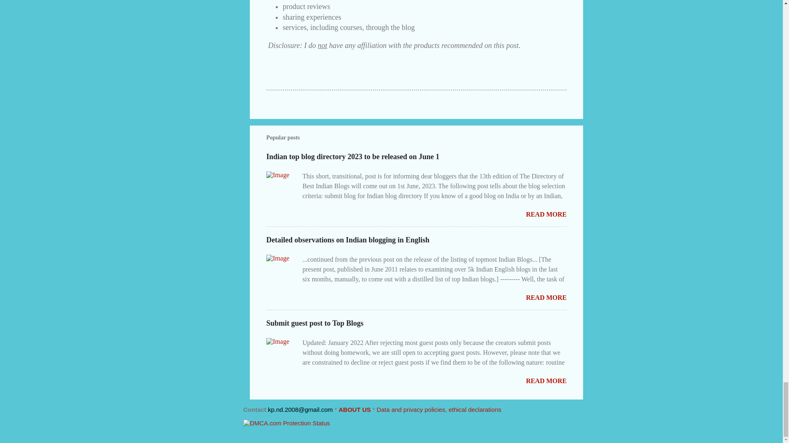  Describe the element at coordinates (353, 157) in the screenshot. I see `Indian top blog directory 2023 to be released on June 1` at that location.